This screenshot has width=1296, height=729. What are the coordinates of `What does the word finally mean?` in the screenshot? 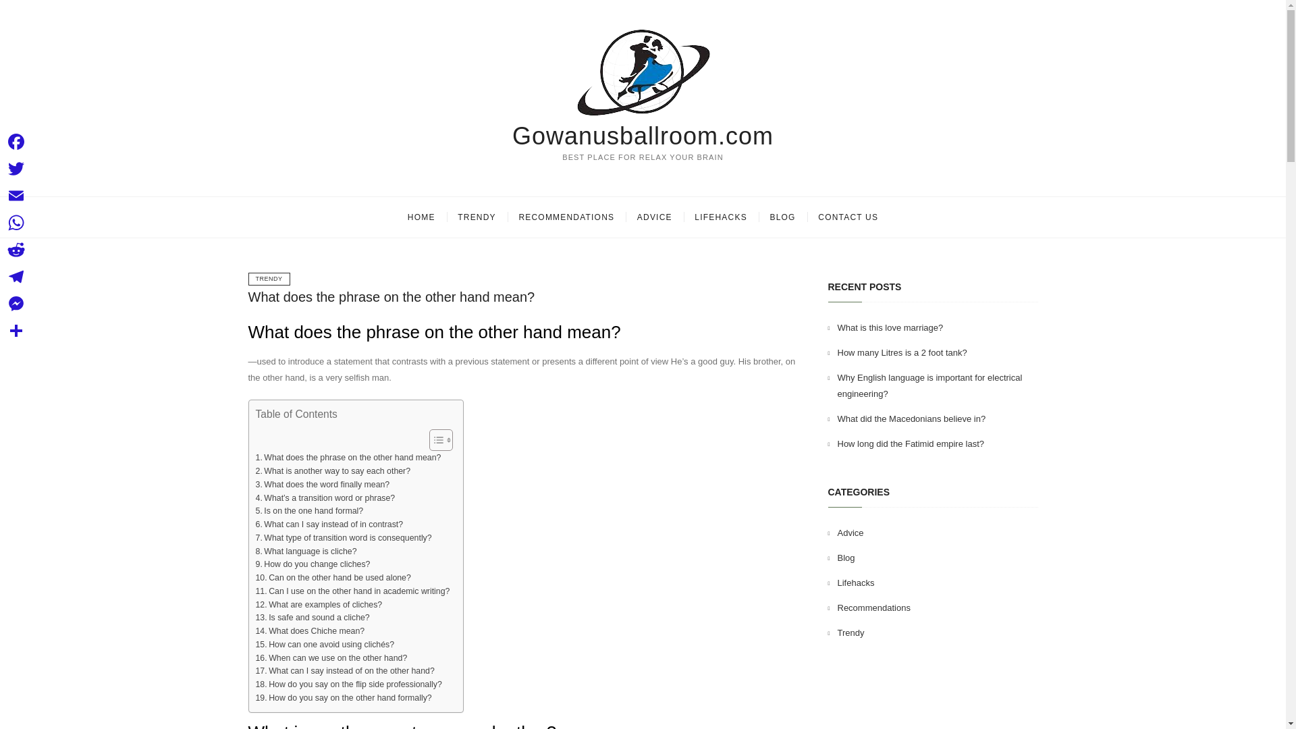 It's located at (323, 485).